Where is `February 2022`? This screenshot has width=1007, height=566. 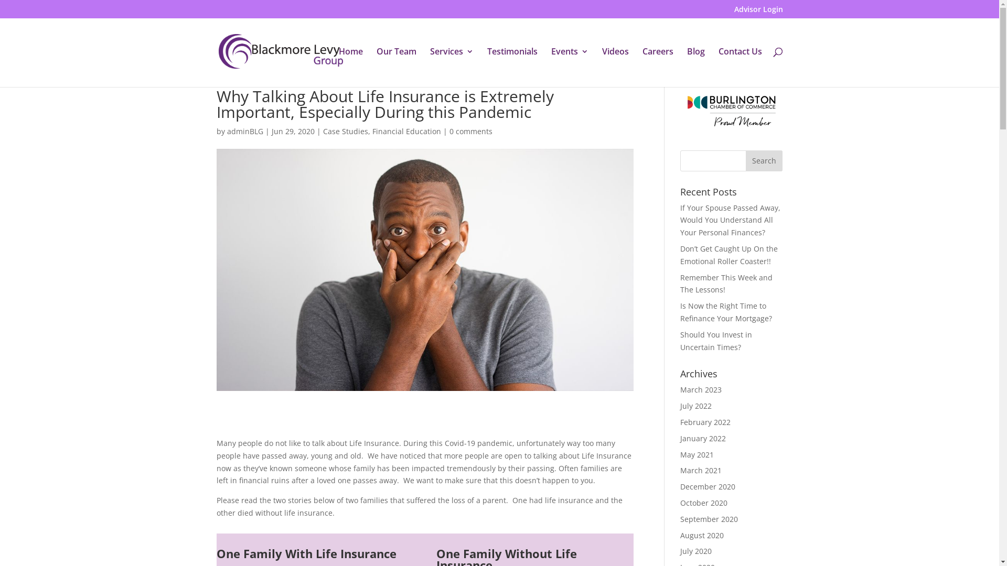
February 2022 is located at coordinates (705, 422).